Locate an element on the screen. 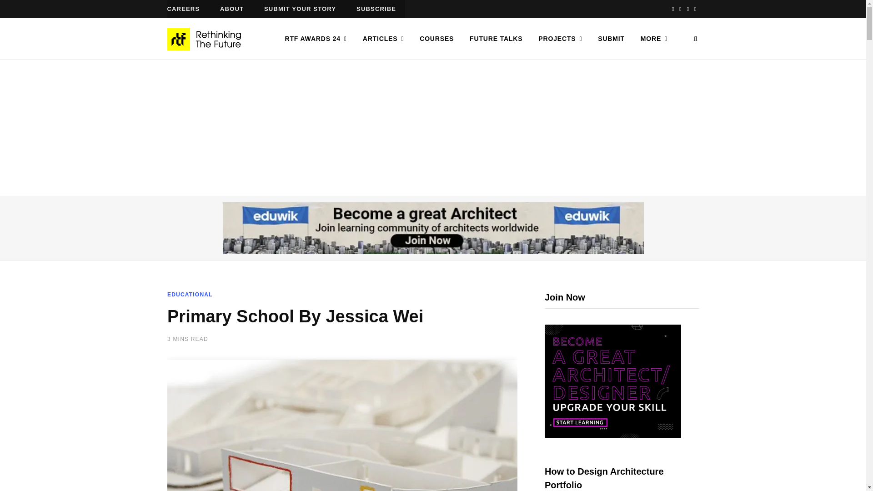 This screenshot has height=491, width=873. Twitter is located at coordinates (680, 9).